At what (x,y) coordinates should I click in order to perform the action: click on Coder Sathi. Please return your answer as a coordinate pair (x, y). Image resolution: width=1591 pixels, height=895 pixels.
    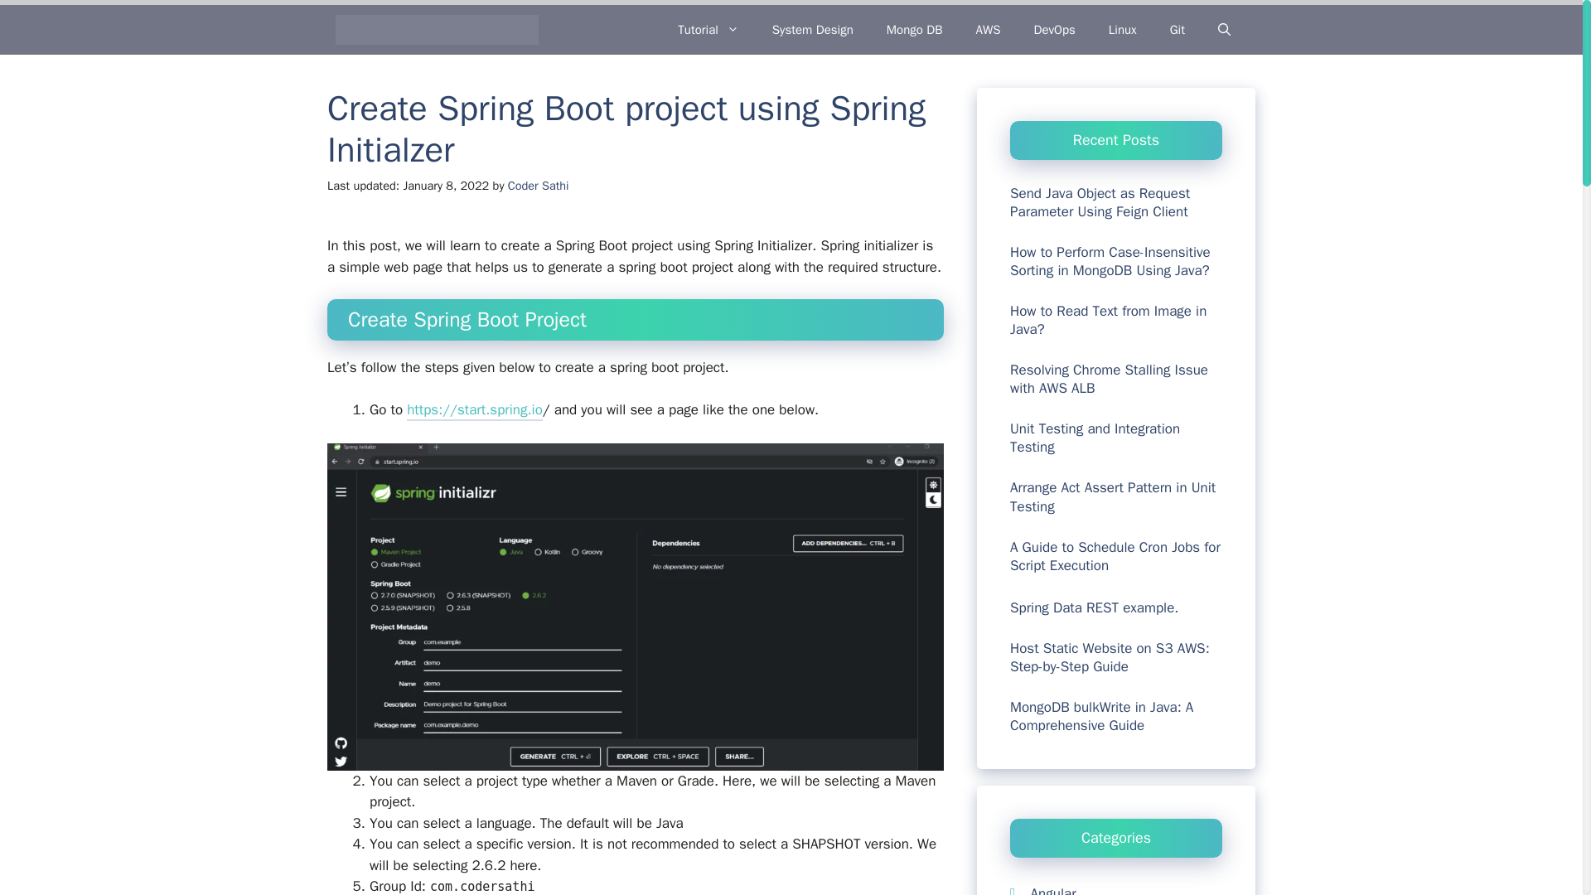
    Looking at the image, I should click on (539, 186).